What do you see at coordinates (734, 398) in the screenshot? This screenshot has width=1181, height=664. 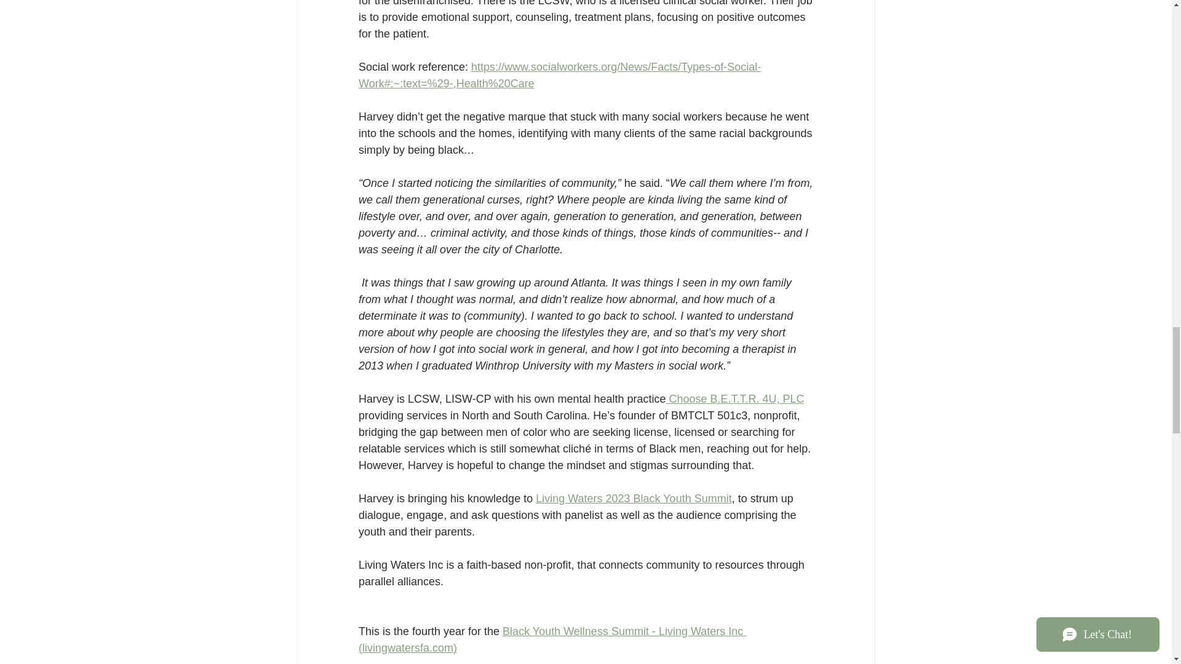 I see ` Choose B.E.T.T.R. 4U, PLC` at bounding box center [734, 398].